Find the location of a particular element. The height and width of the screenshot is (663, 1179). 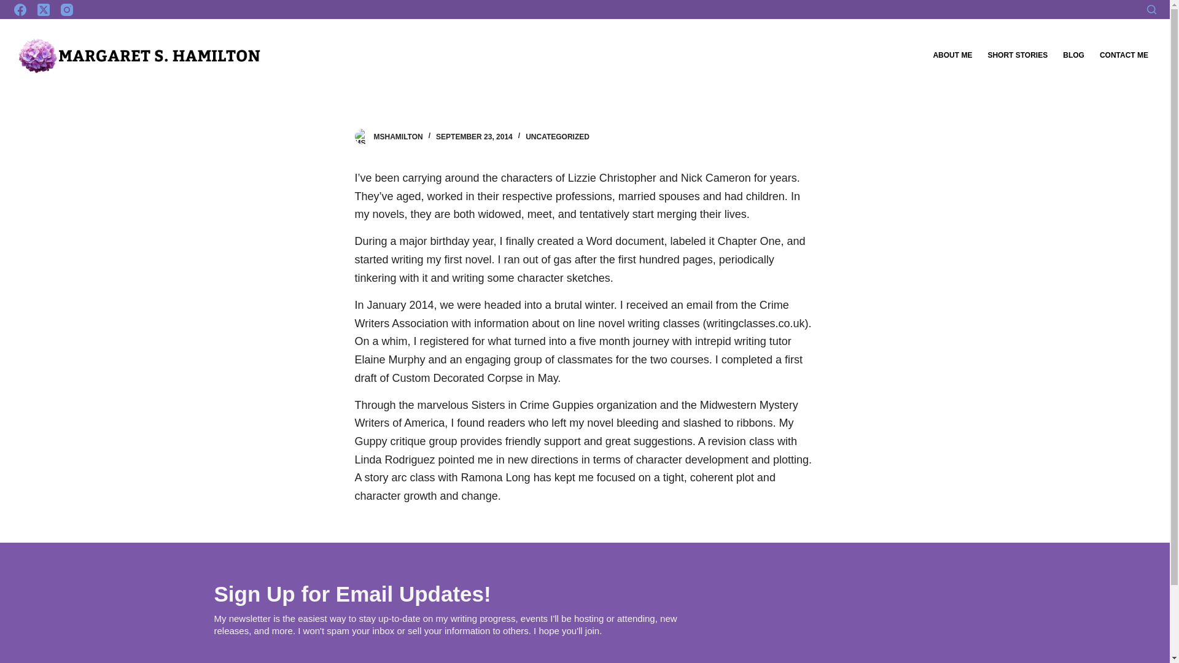

Skip to content is located at coordinates (12, 6).